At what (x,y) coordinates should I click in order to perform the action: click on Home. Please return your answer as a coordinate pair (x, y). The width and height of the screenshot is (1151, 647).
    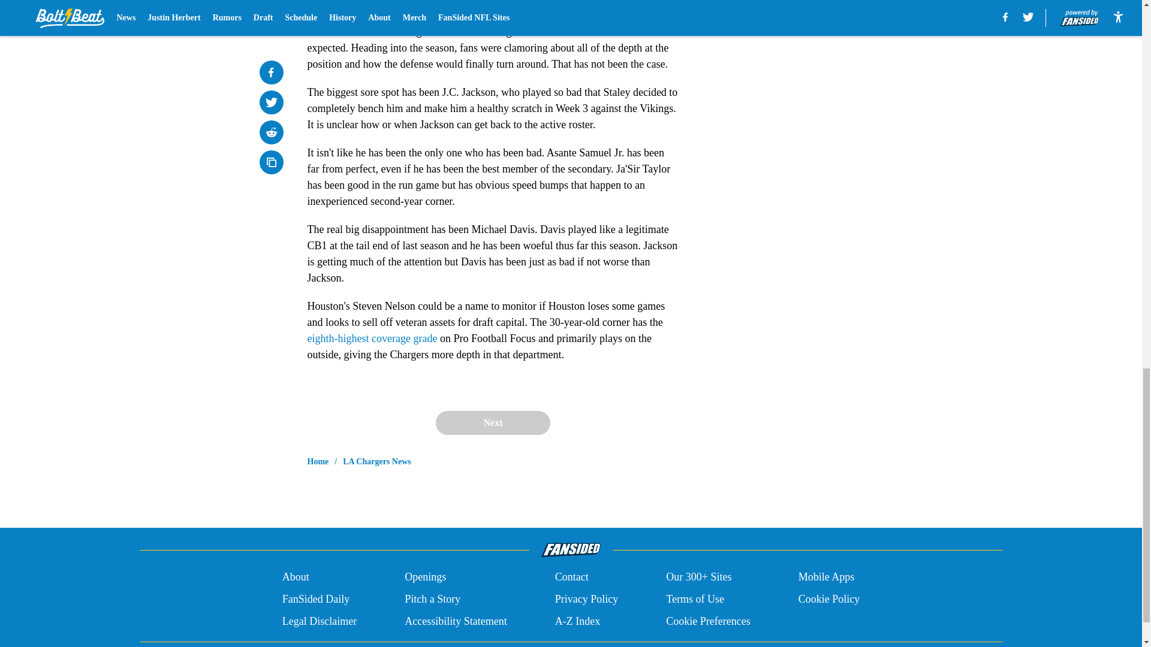
    Looking at the image, I should click on (318, 461).